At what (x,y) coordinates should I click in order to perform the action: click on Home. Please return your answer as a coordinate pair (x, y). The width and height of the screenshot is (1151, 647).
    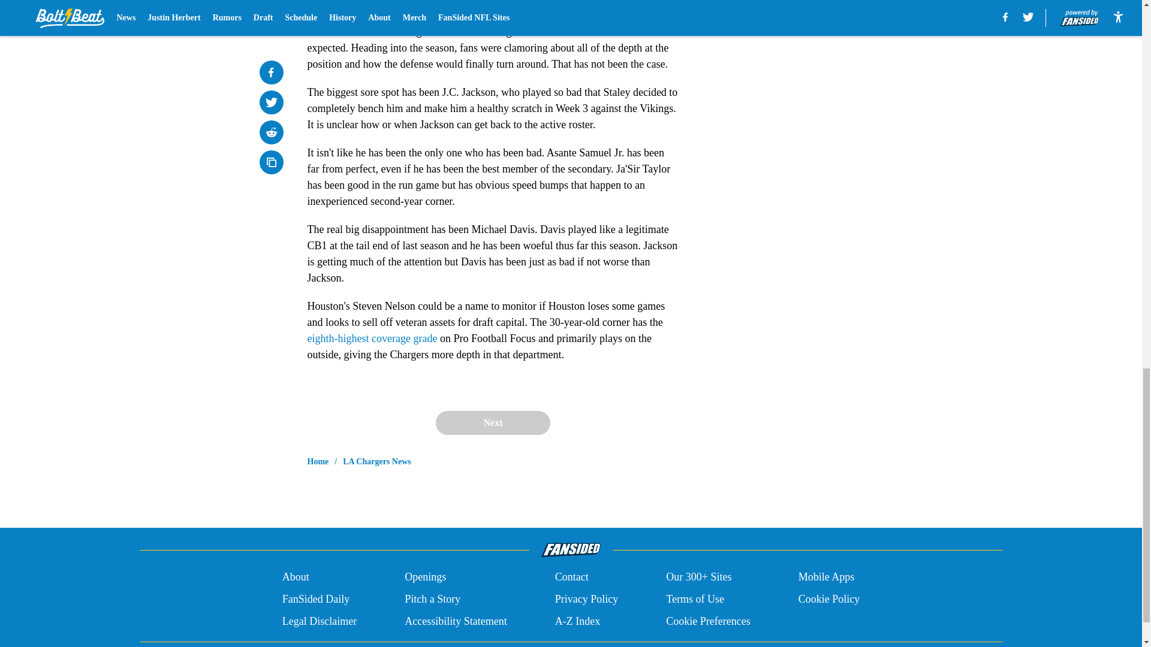
    Looking at the image, I should click on (318, 461).